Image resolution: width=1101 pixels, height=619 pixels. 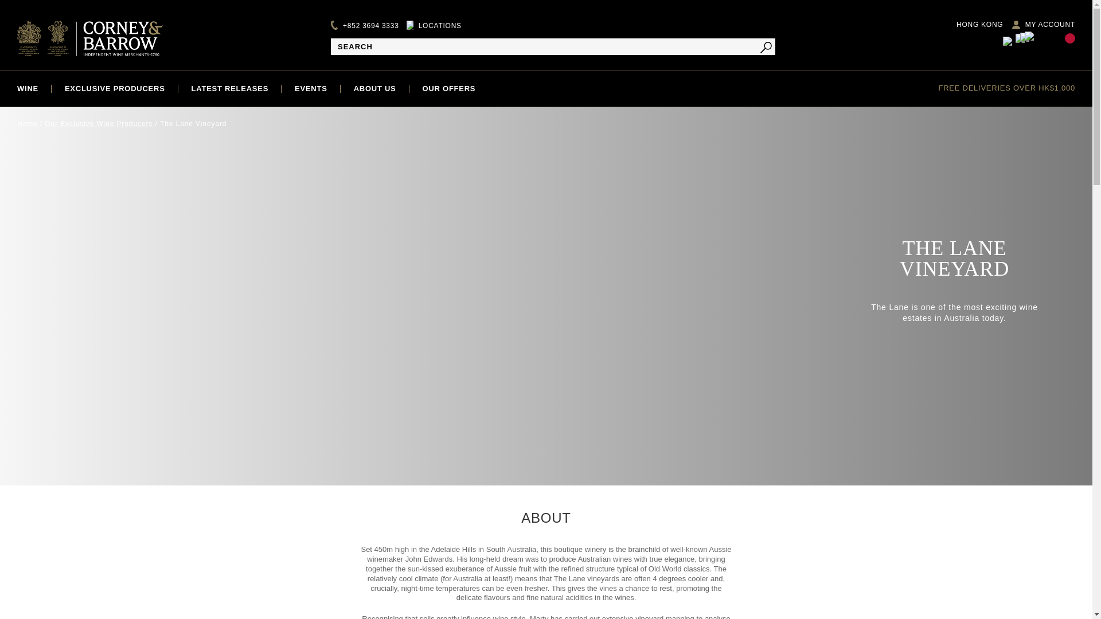 What do you see at coordinates (28, 88) in the screenshot?
I see `WINE` at bounding box center [28, 88].